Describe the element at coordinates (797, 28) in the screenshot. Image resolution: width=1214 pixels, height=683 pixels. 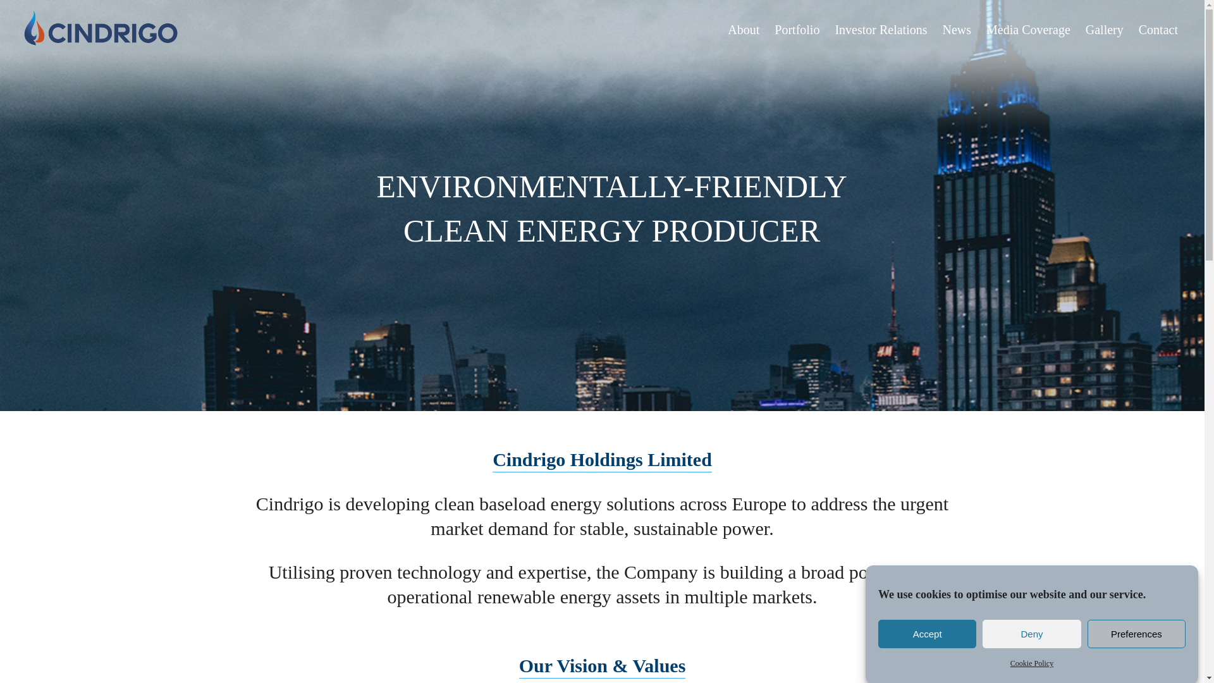
I see `Portfolio` at that location.